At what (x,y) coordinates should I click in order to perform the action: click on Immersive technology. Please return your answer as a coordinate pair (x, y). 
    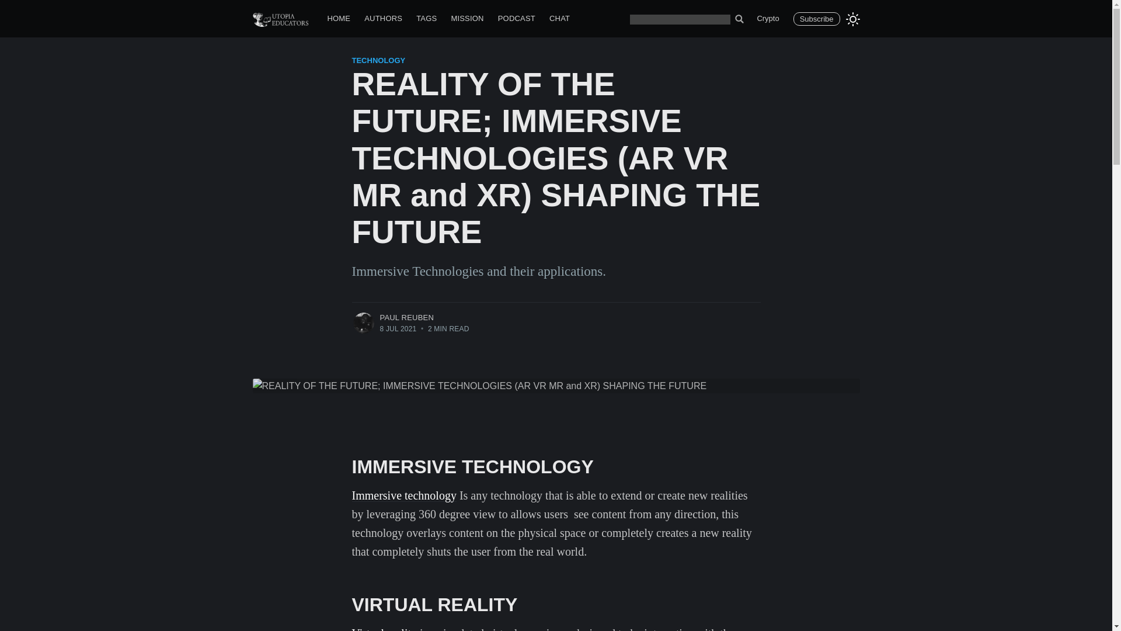
    Looking at the image, I should click on (404, 495).